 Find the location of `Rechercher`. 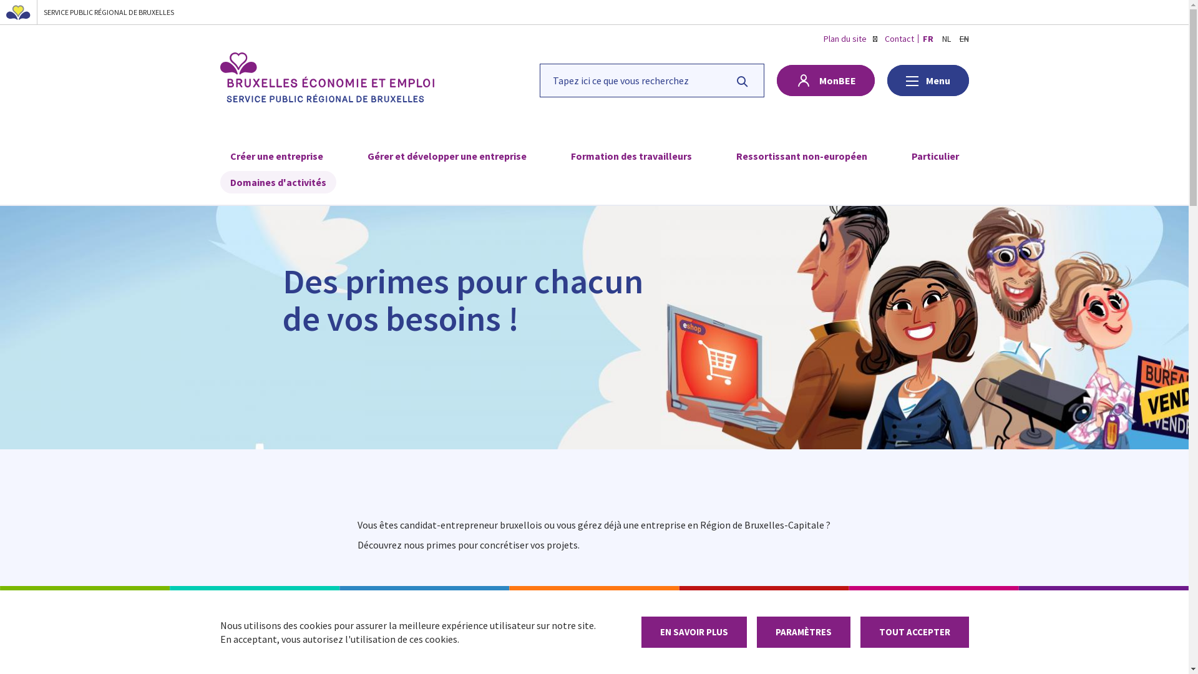

Rechercher is located at coordinates (742, 80).